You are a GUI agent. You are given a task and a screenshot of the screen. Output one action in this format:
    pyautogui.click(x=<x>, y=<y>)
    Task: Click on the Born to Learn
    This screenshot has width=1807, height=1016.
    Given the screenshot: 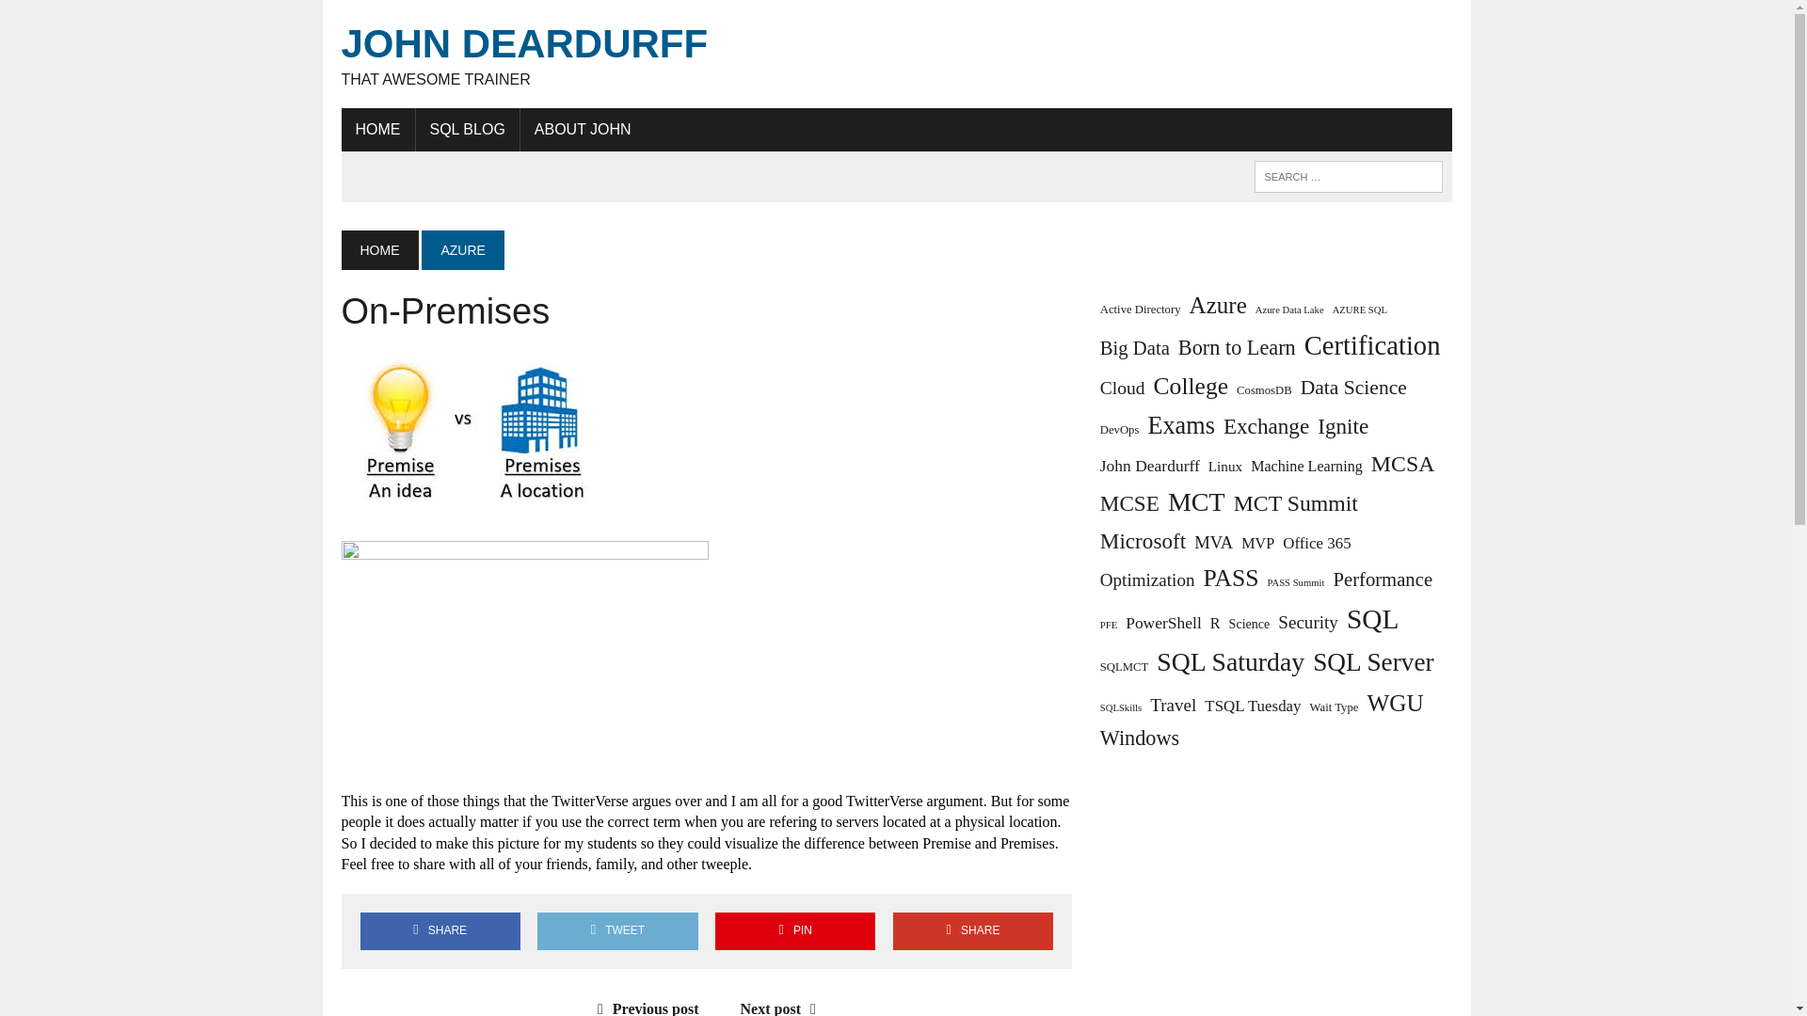 What is the action you would take?
    pyautogui.click(x=783, y=1008)
    